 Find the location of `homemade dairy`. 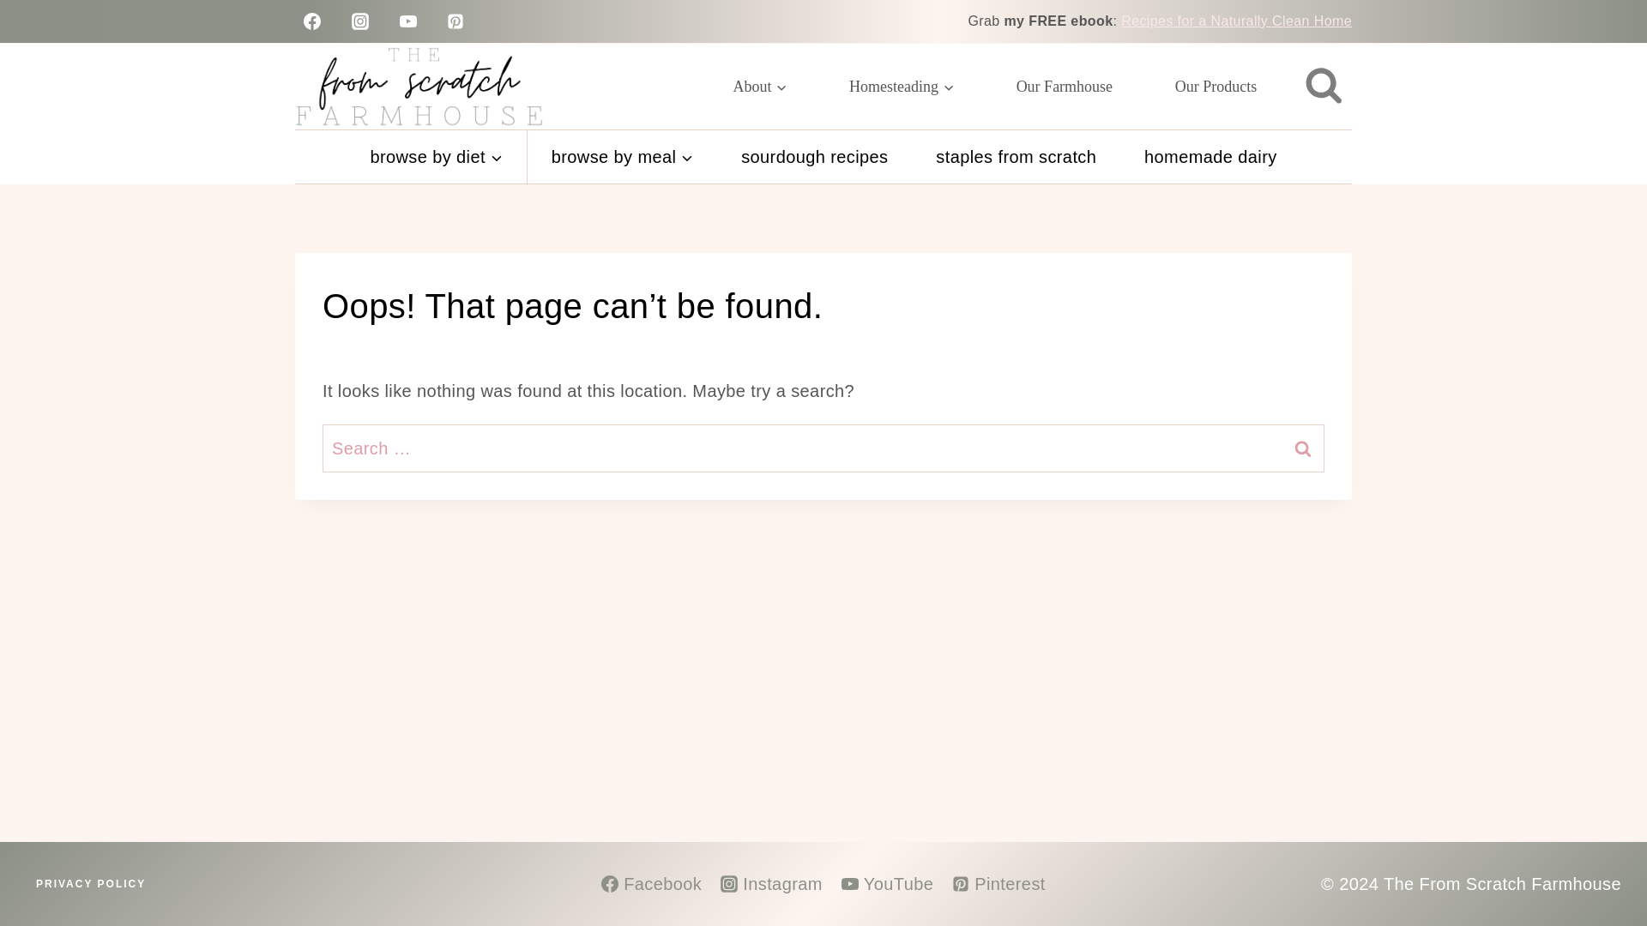

homemade dairy is located at coordinates (1210, 156).